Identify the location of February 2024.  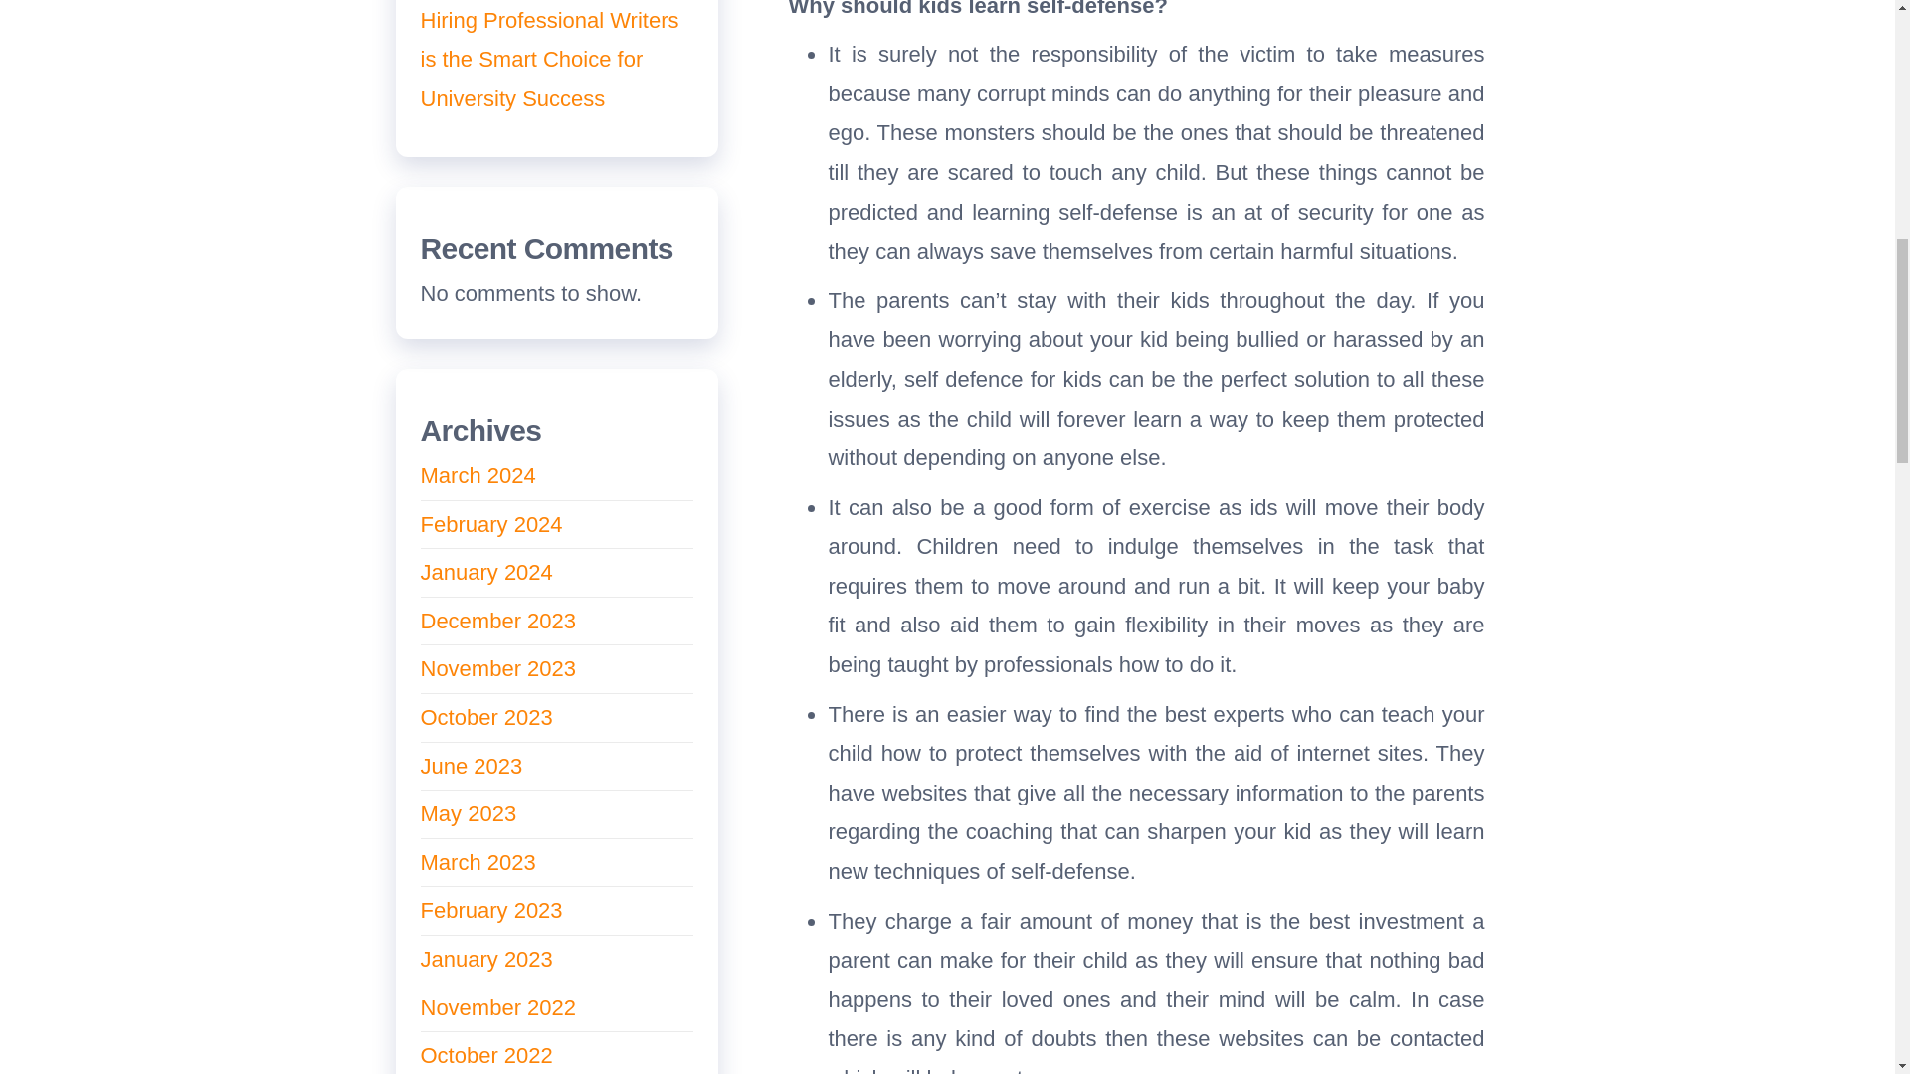
(490, 525).